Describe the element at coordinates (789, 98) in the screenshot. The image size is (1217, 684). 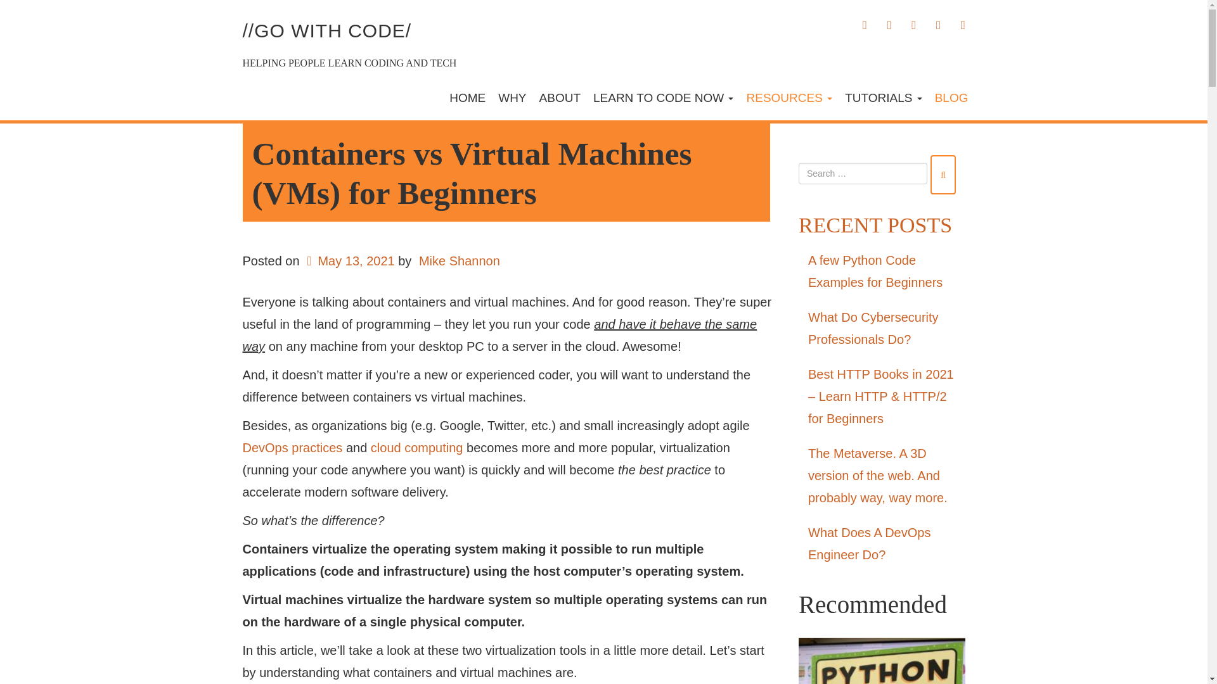
I see `RESOURCES` at that location.